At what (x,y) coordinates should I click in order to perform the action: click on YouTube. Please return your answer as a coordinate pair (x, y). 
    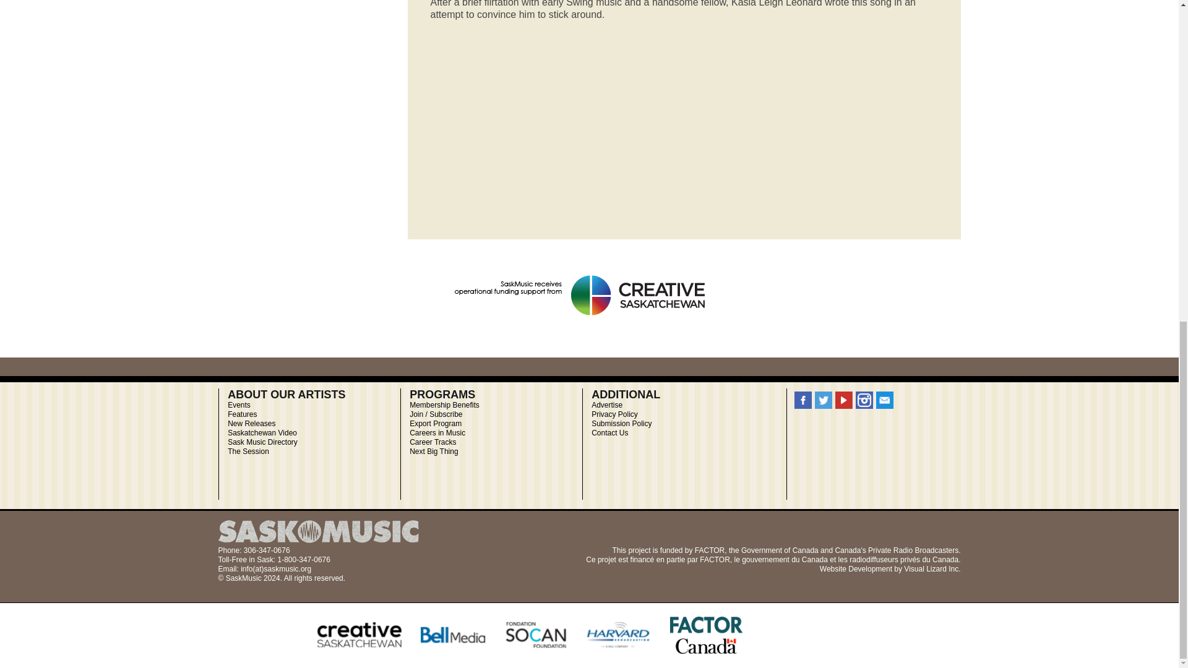
    Looking at the image, I should click on (844, 400).